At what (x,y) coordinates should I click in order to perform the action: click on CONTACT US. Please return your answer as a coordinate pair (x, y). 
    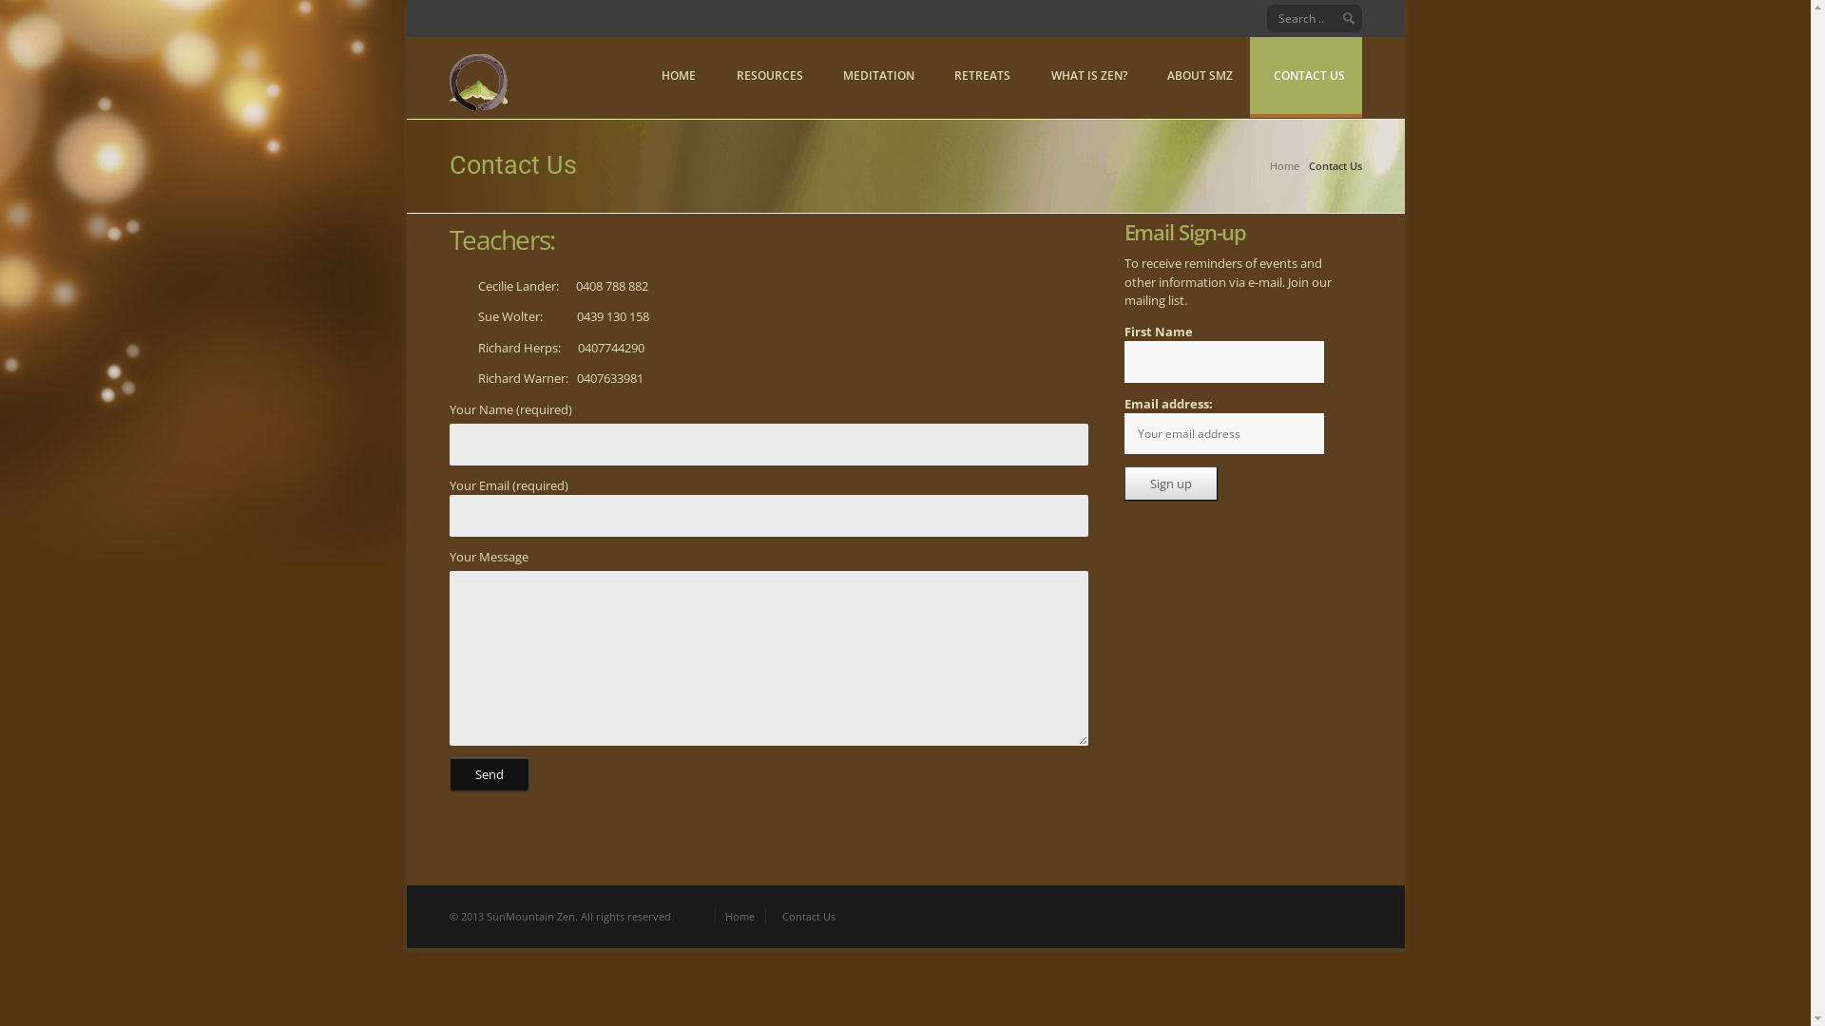
    Looking at the image, I should click on (1306, 77).